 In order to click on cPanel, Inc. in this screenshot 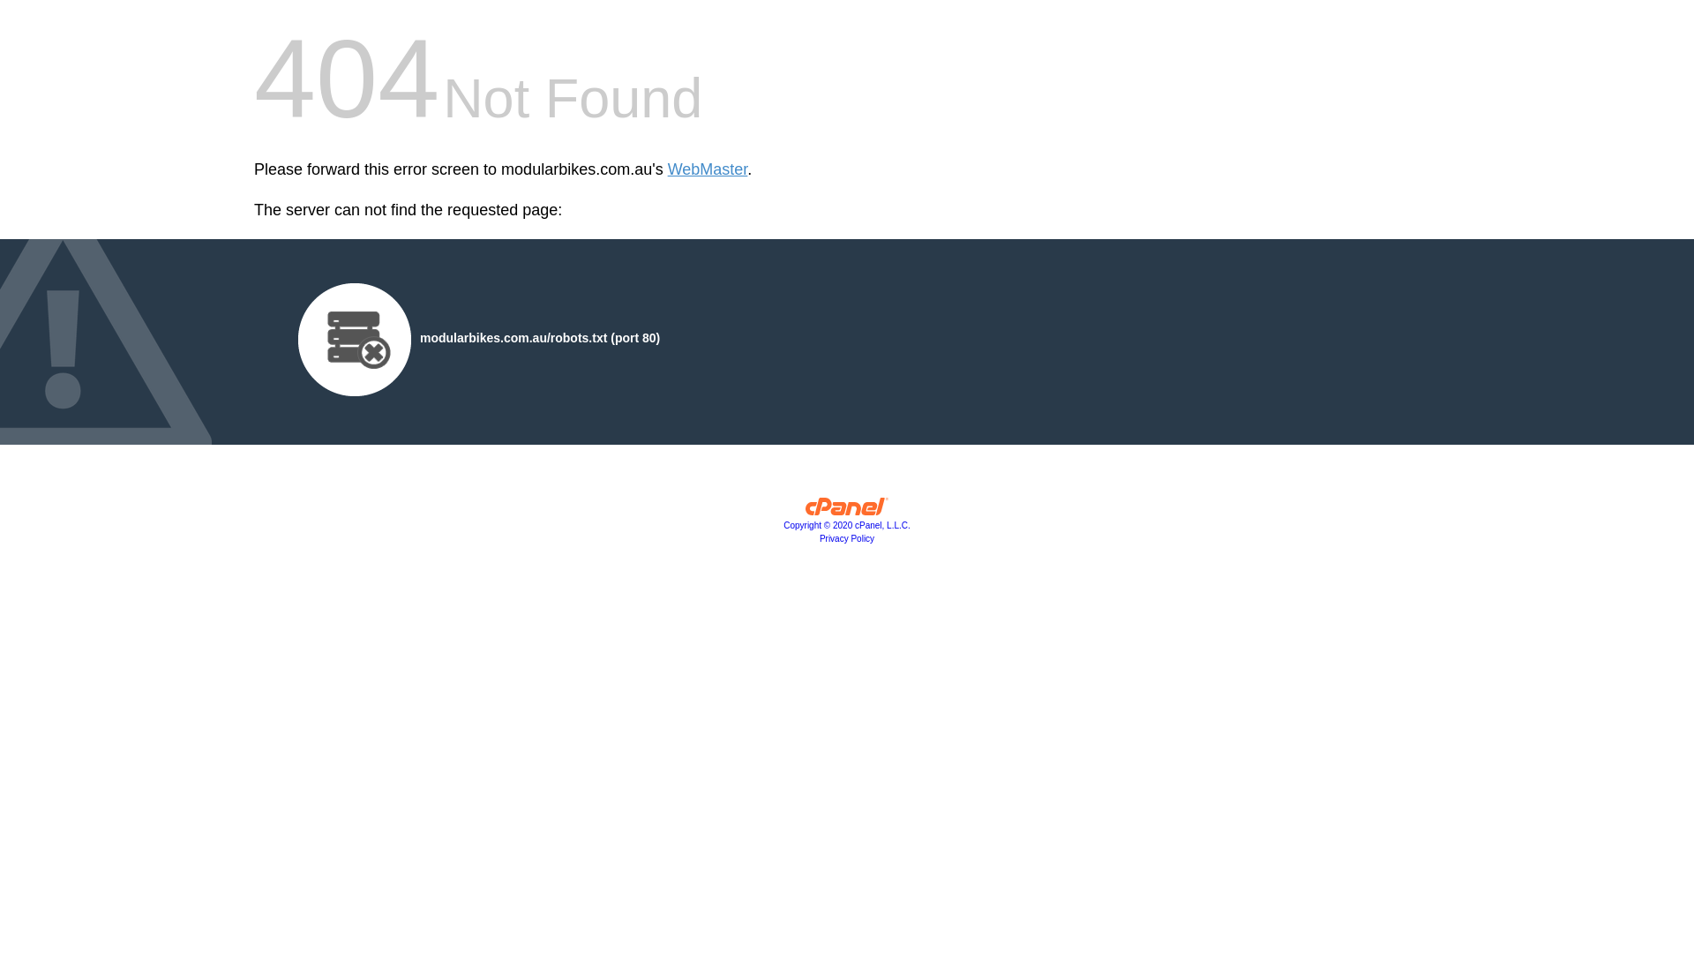, I will do `click(847, 511)`.